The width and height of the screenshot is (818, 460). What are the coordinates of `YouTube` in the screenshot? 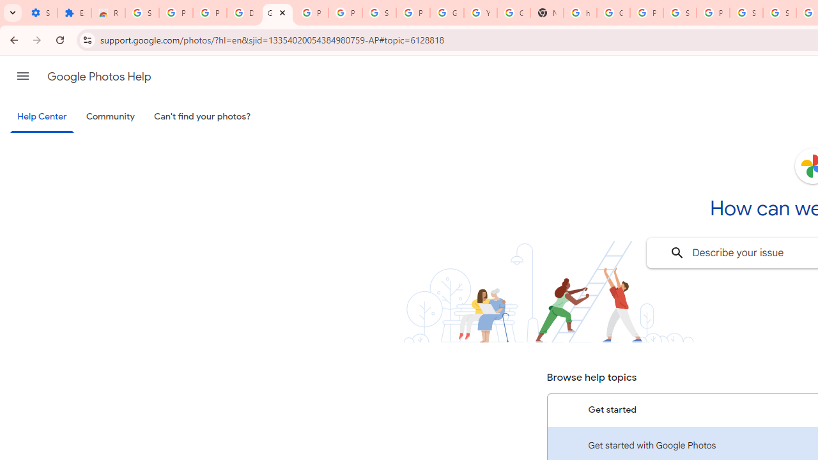 It's located at (481, 13).